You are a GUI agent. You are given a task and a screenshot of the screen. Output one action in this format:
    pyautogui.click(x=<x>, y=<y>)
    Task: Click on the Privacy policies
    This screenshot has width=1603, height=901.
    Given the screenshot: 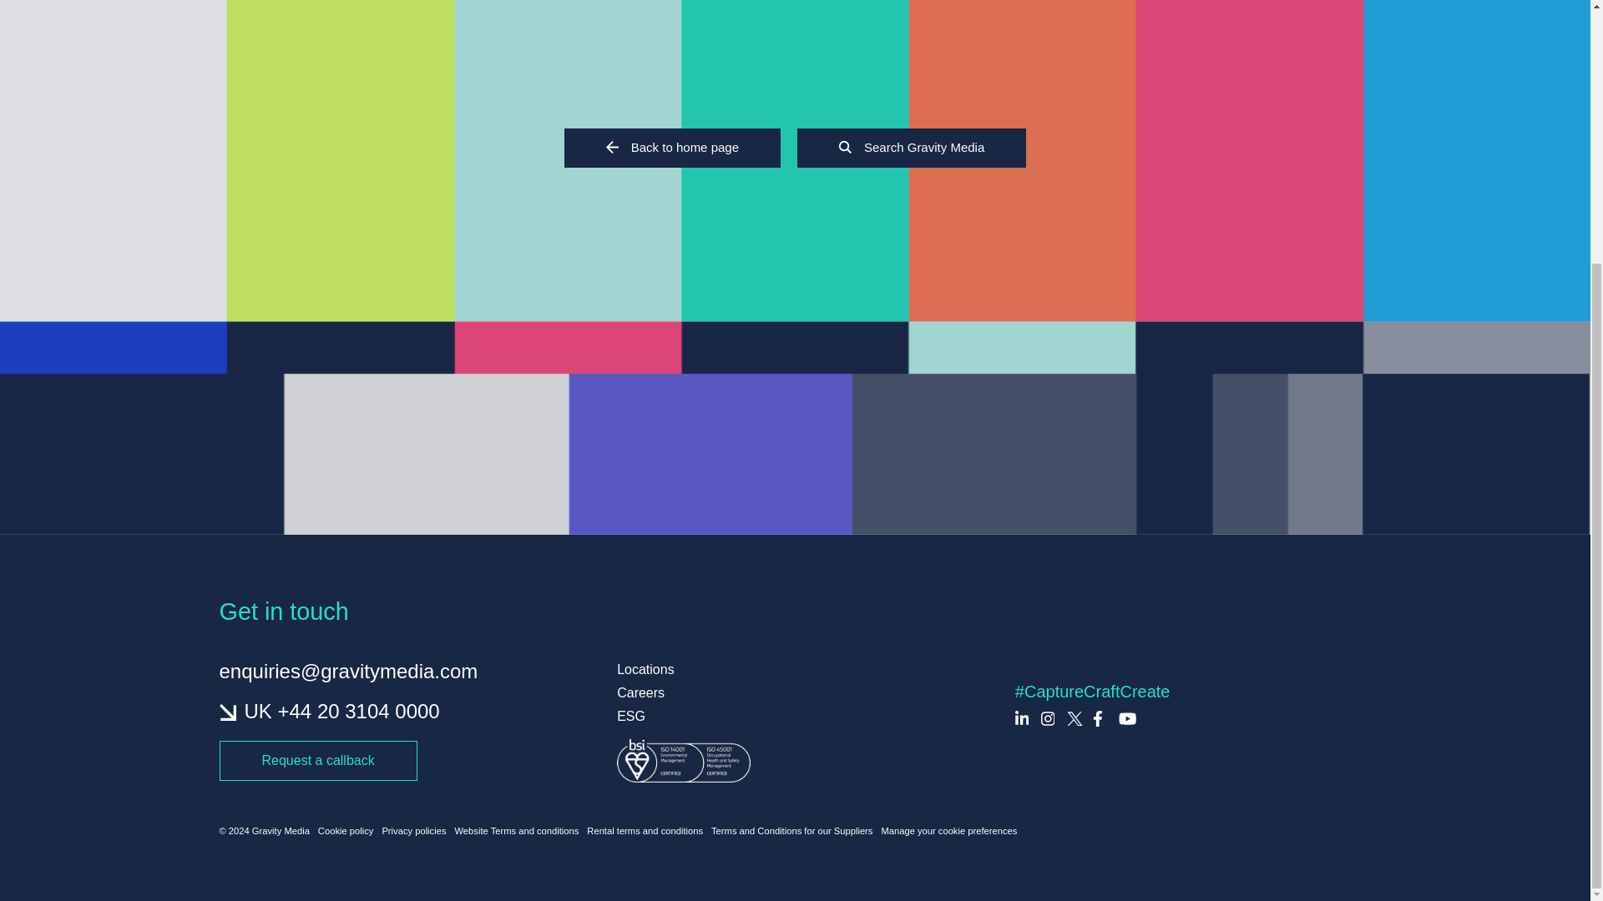 What is the action you would take?
    pyautogui.click(x=412, y=831)
    